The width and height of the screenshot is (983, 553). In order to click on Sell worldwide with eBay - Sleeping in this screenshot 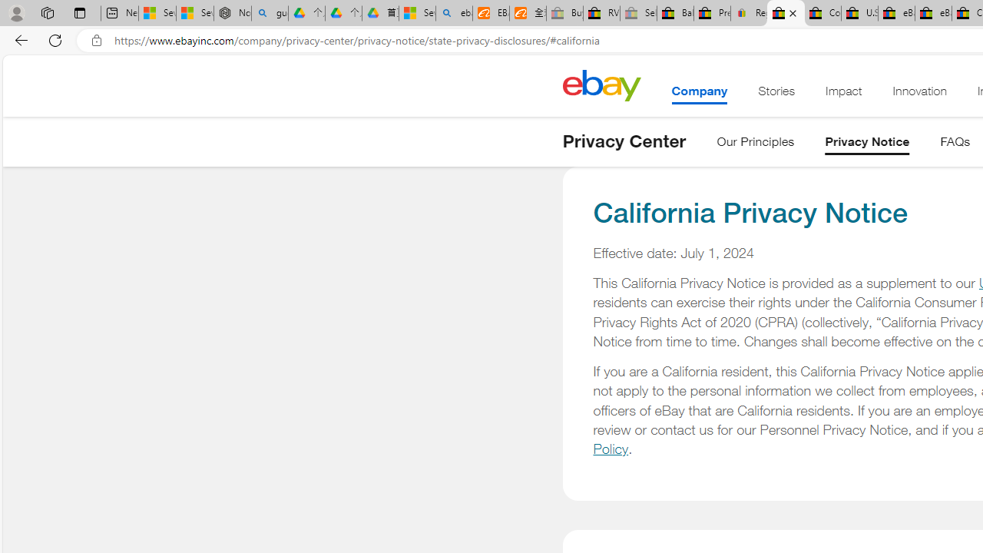, I will do `click(638, 14)`.